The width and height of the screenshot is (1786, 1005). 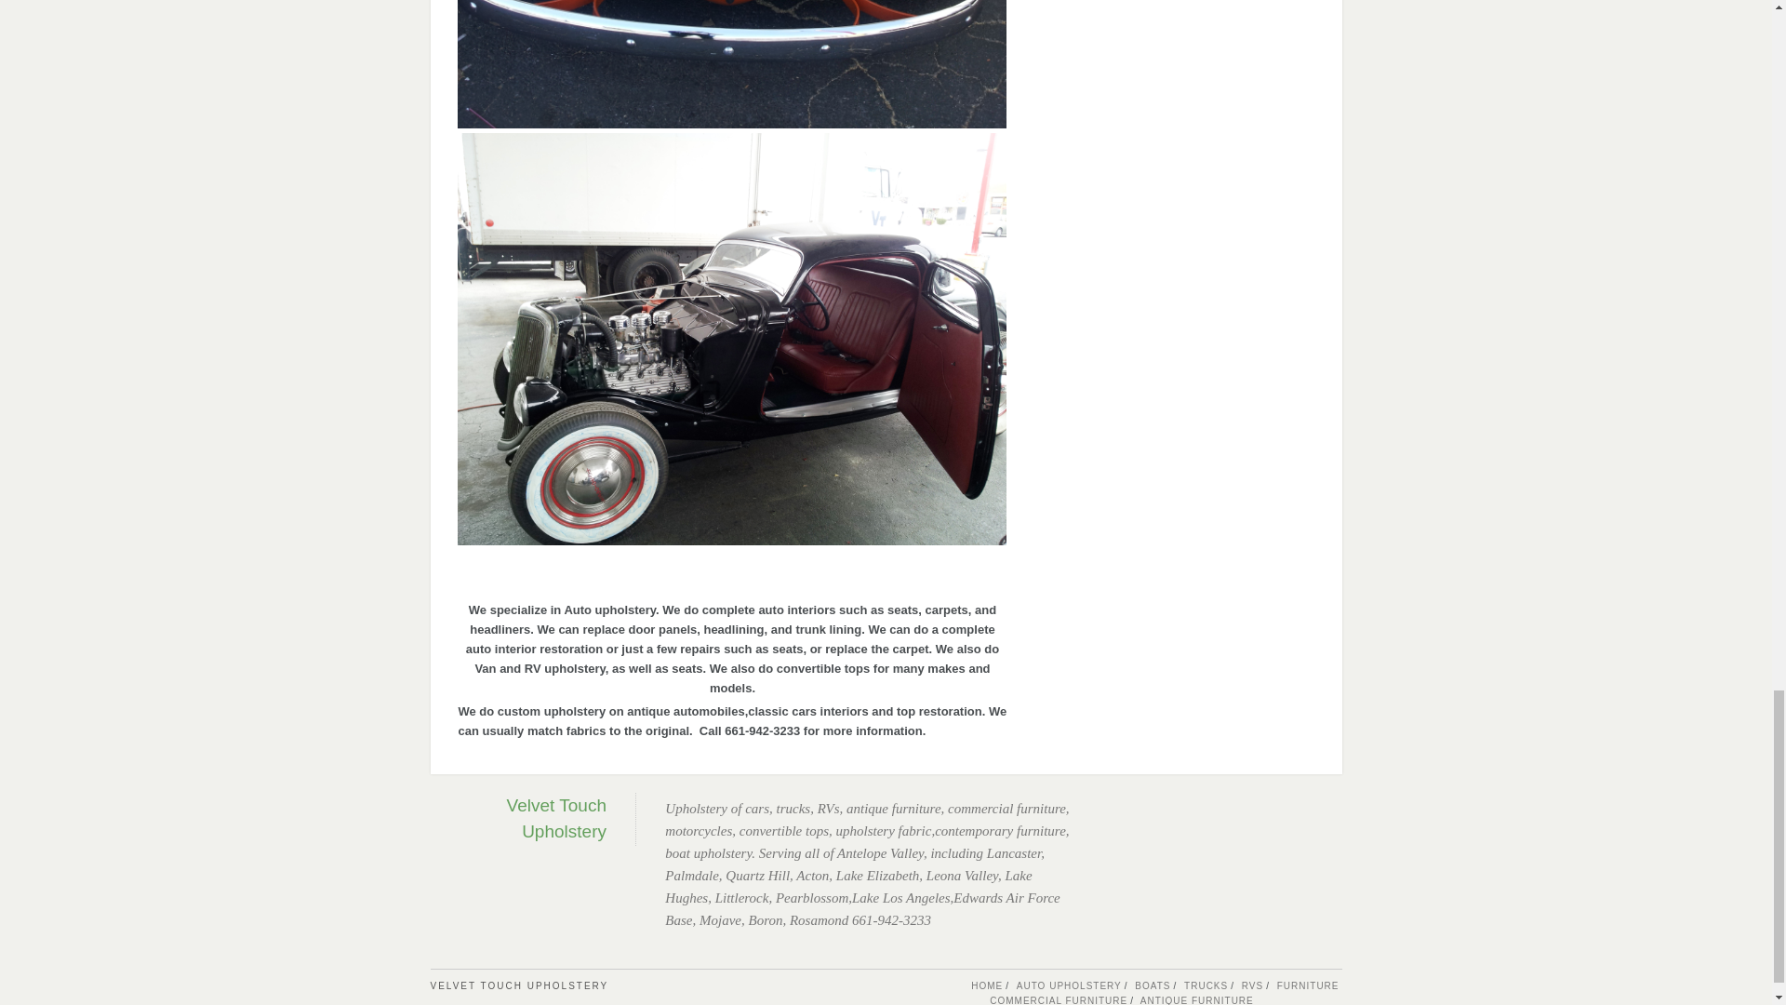 I want to click on auto upholstery, so click(x=731, y=121).